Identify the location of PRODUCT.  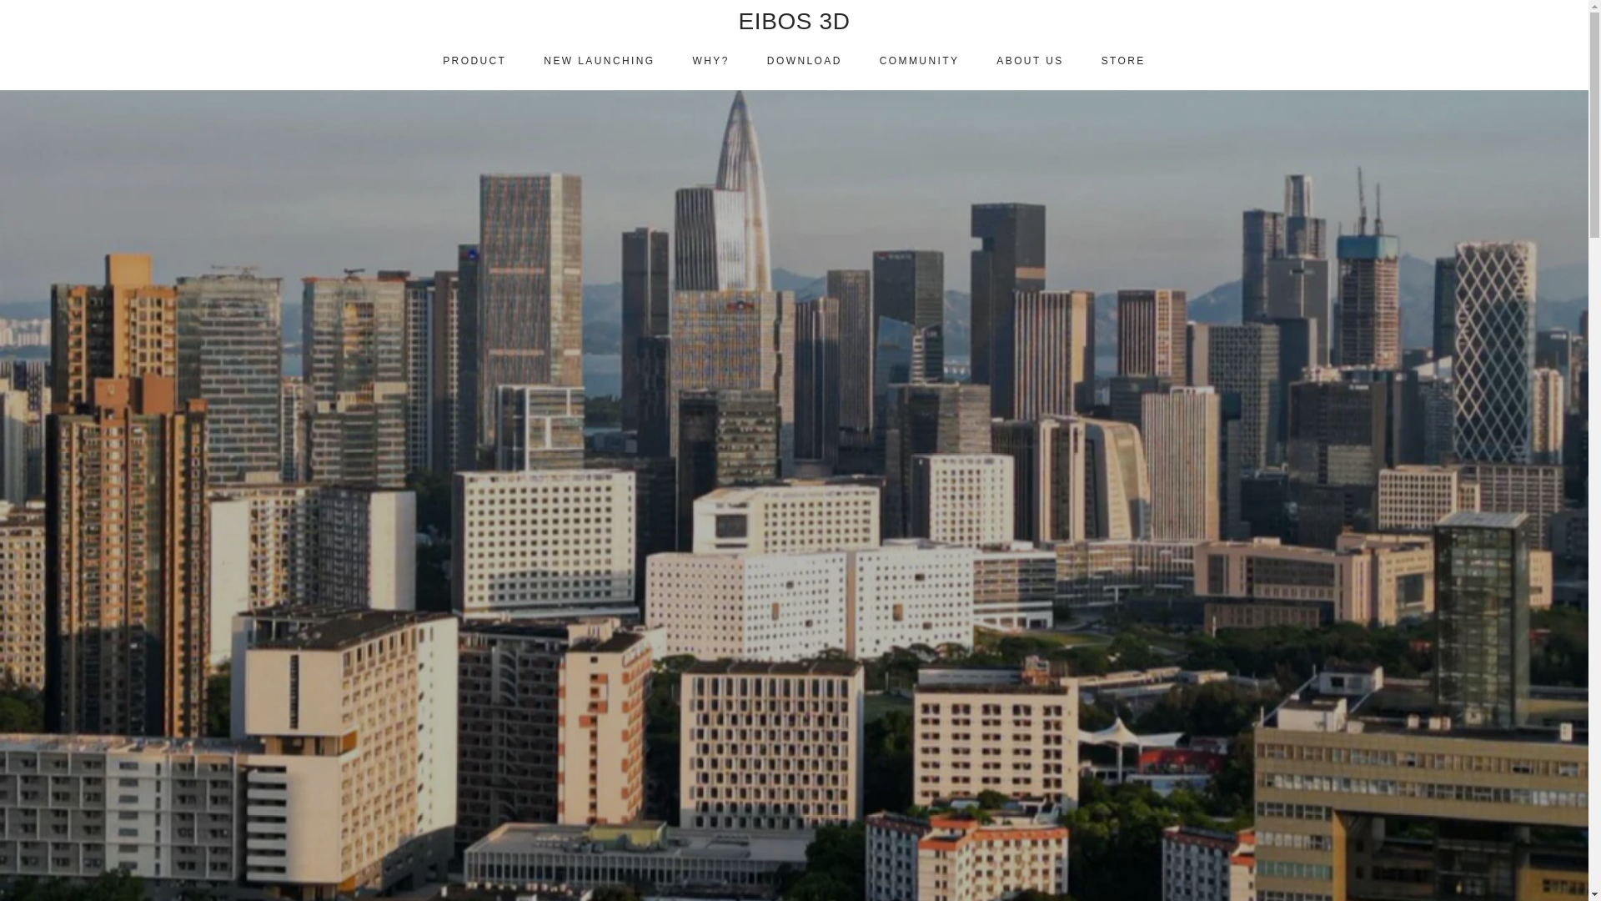
(474, 60).